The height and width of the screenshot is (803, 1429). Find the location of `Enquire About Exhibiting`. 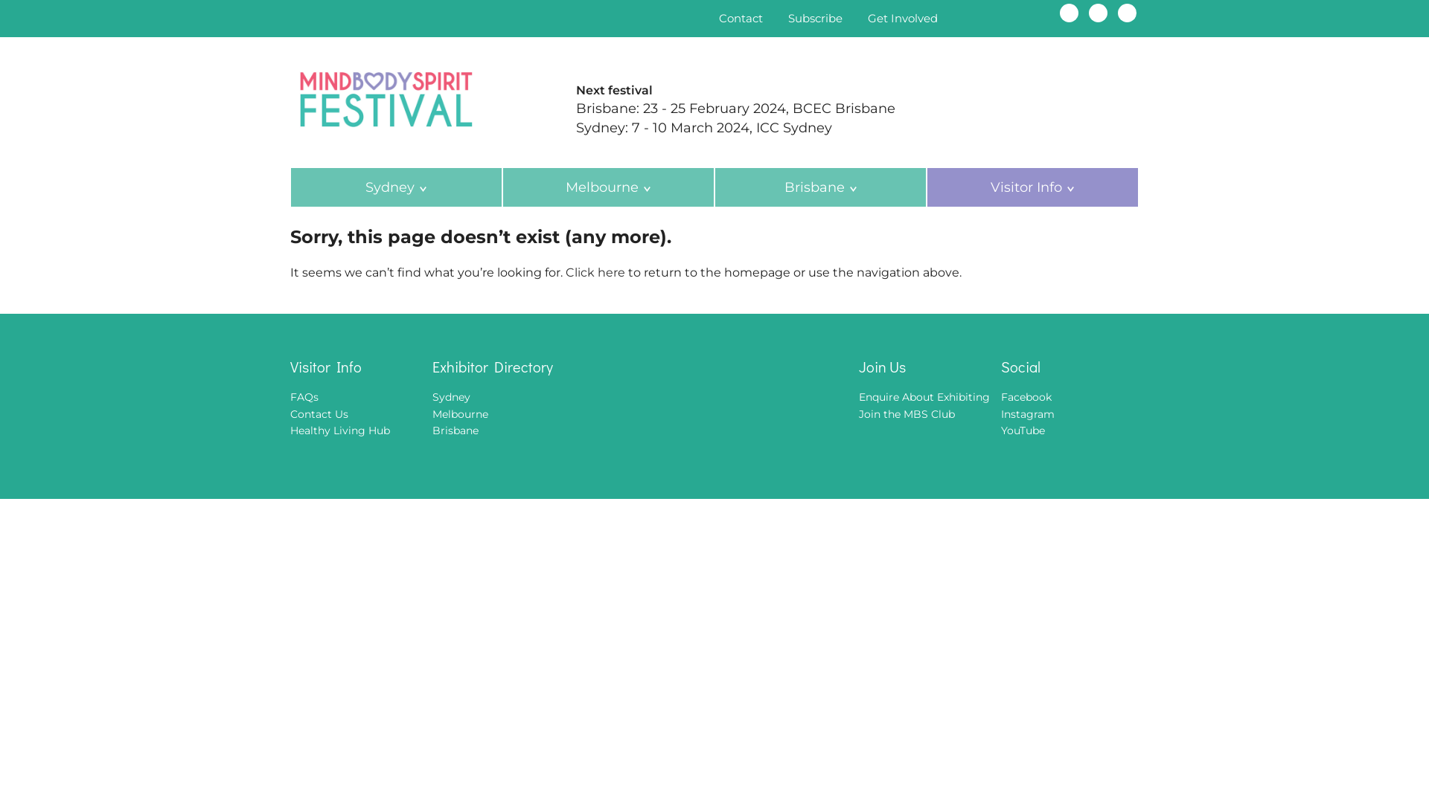

Enquire About Exhibiting is located at coordinates (924, 397).